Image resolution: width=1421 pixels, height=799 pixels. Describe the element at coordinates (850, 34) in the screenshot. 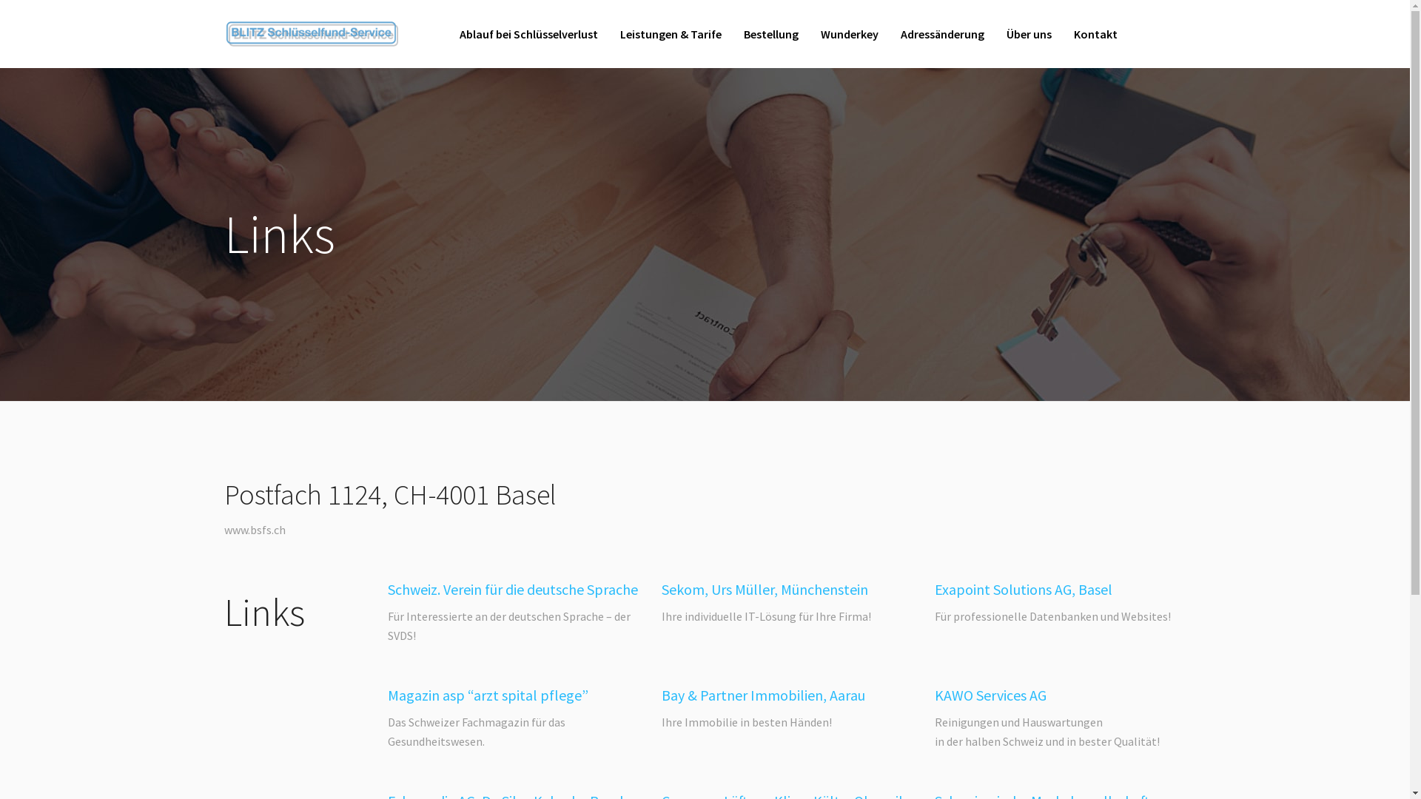

I see `Wunderkey` at that location.